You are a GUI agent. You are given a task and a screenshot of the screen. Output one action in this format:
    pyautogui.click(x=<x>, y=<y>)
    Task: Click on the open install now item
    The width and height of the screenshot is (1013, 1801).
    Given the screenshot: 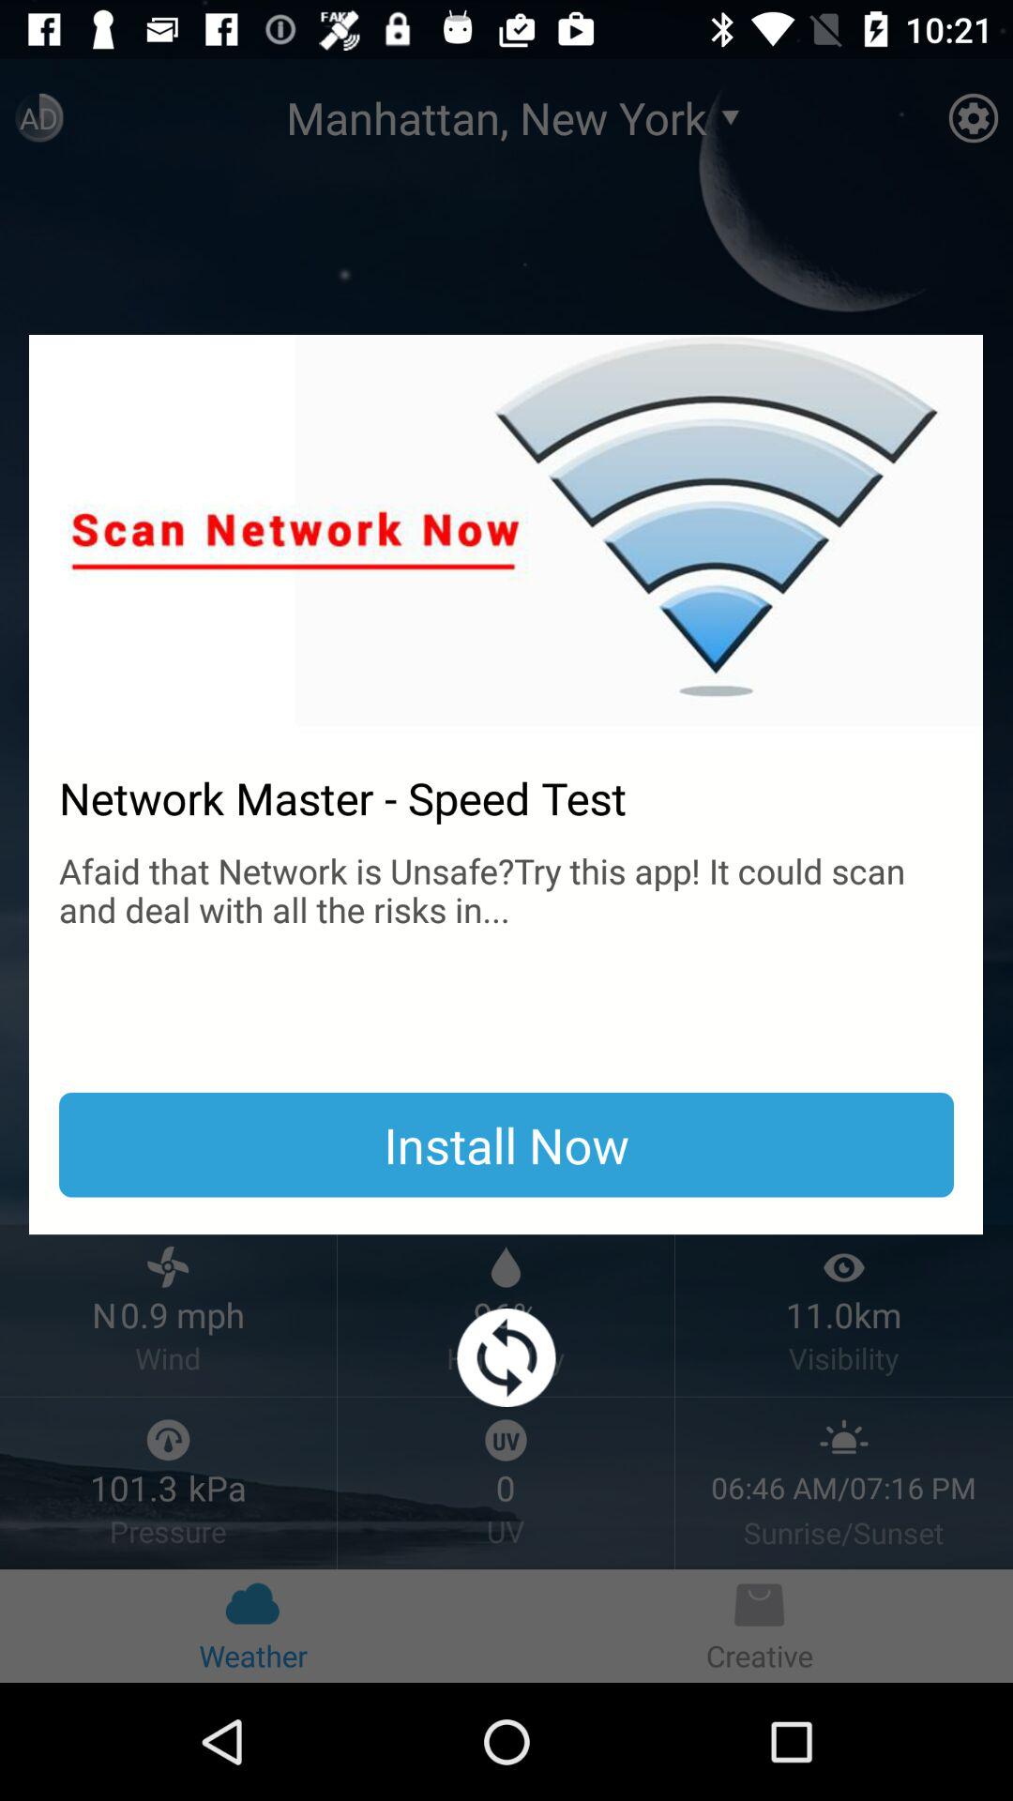 What is the action you would take?
    pyautogui.click(x=506, y=1144)
    